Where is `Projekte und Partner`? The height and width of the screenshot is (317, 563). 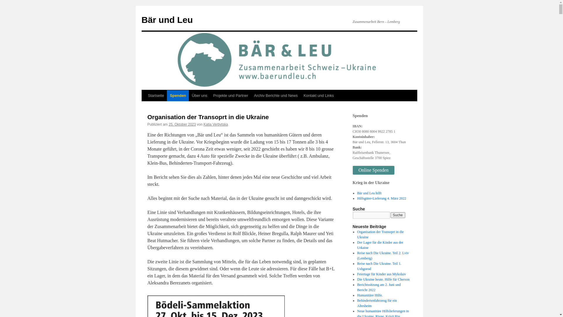 Projekte und Partner is located at coordinates (230, 96).